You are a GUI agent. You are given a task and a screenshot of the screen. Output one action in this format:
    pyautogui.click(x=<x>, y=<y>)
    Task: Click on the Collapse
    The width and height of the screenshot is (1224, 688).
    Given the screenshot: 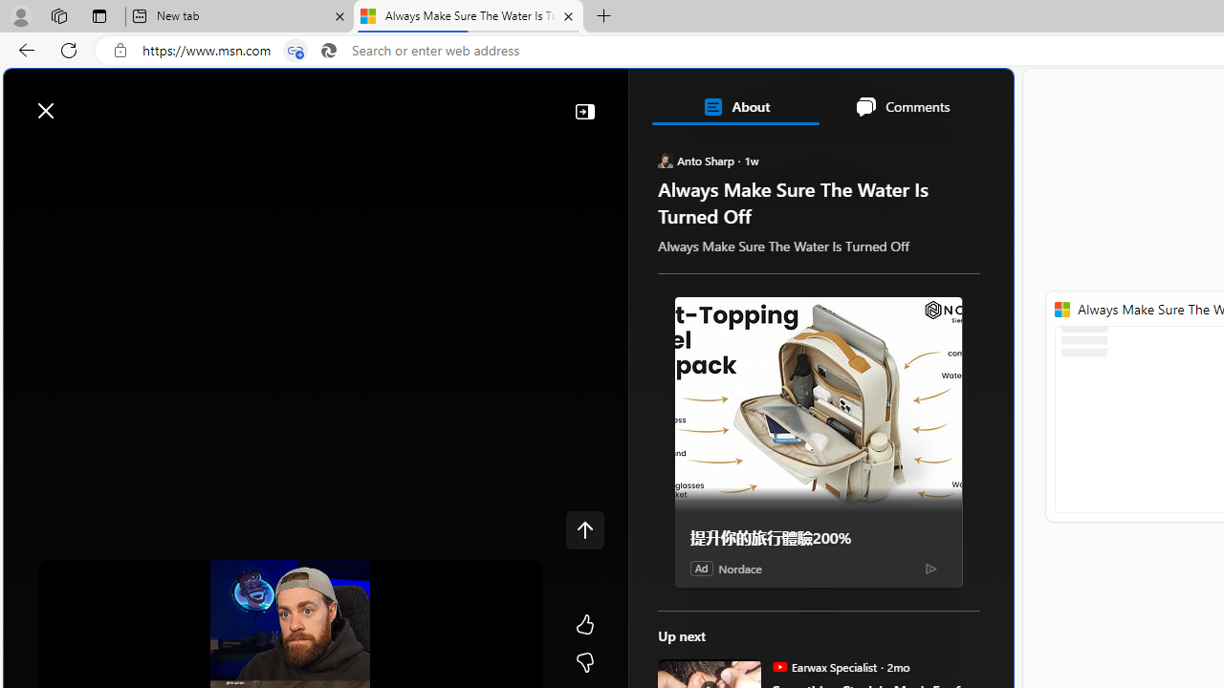 What is the action you would take?
    pyautogui.click(x=585, y=111)
    